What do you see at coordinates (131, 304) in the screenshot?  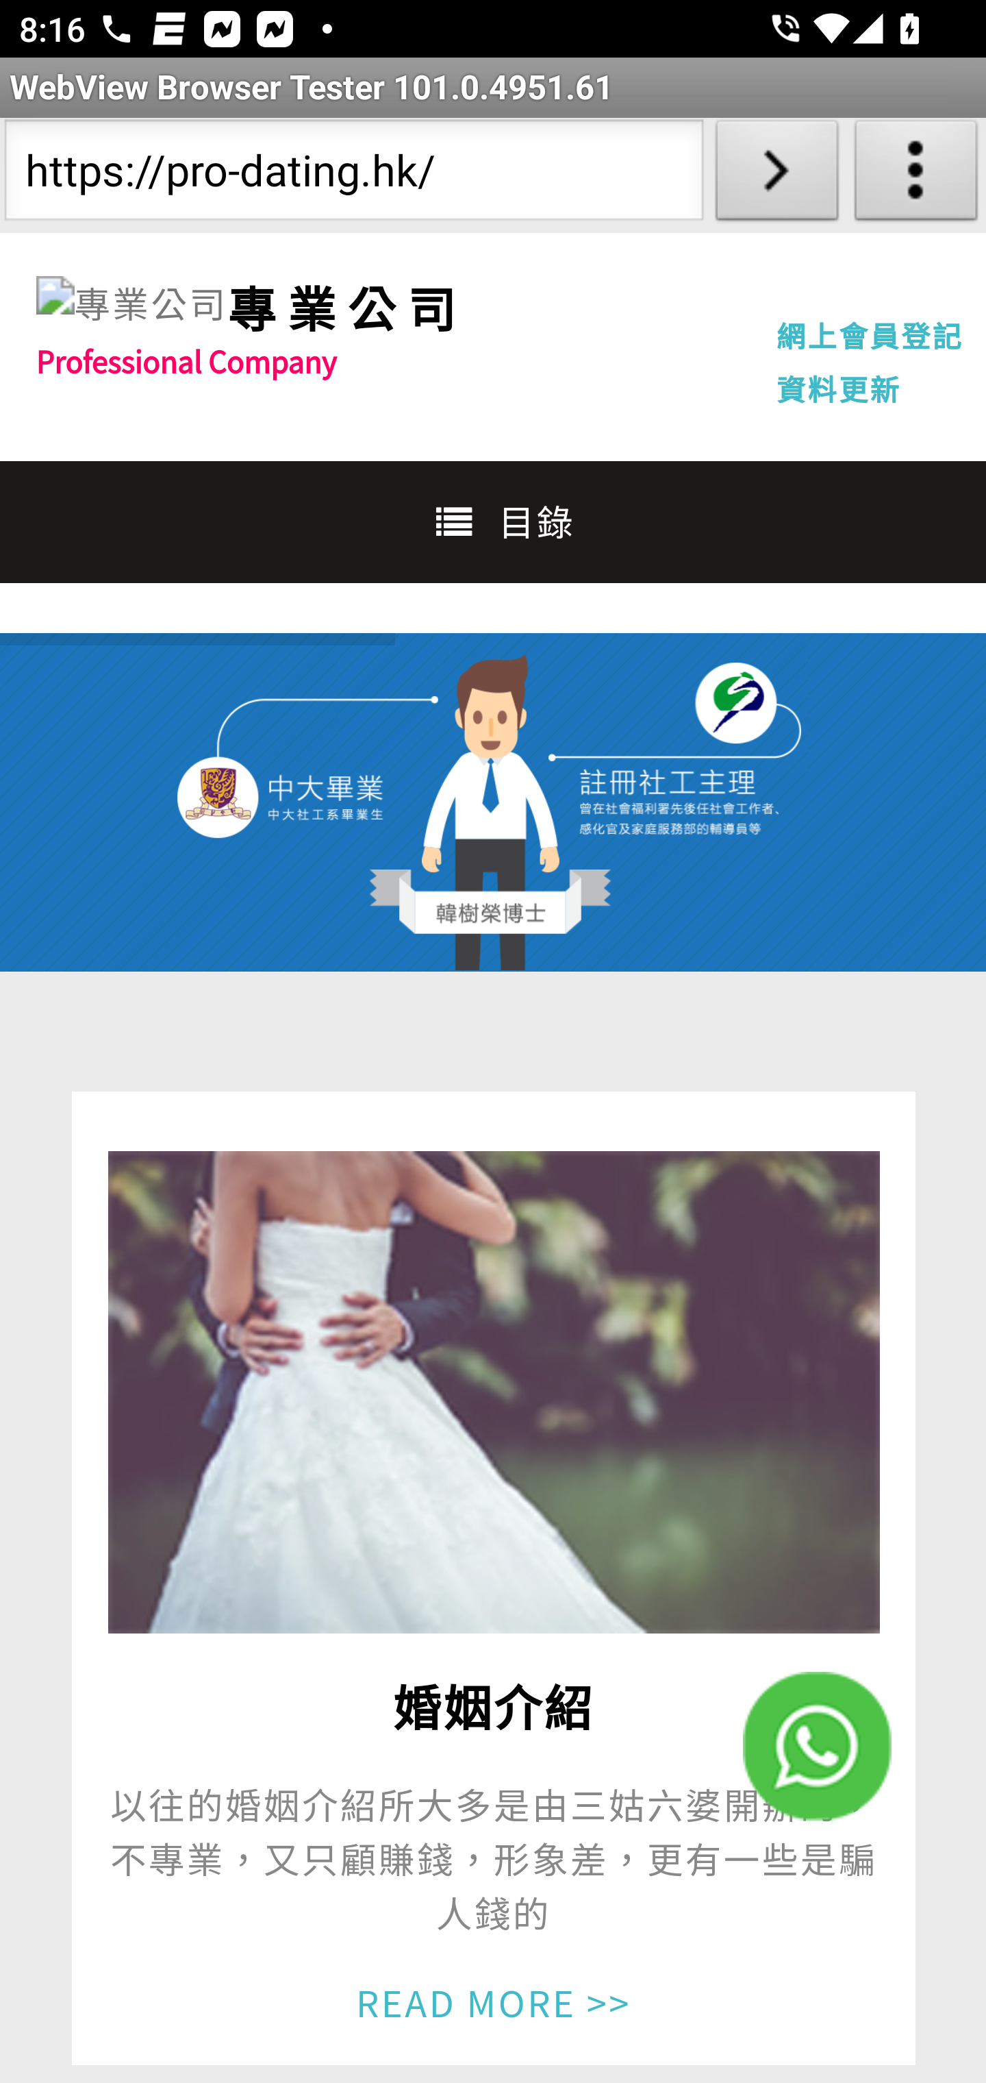 I see `專業公司` at bounding box center [131, 304].